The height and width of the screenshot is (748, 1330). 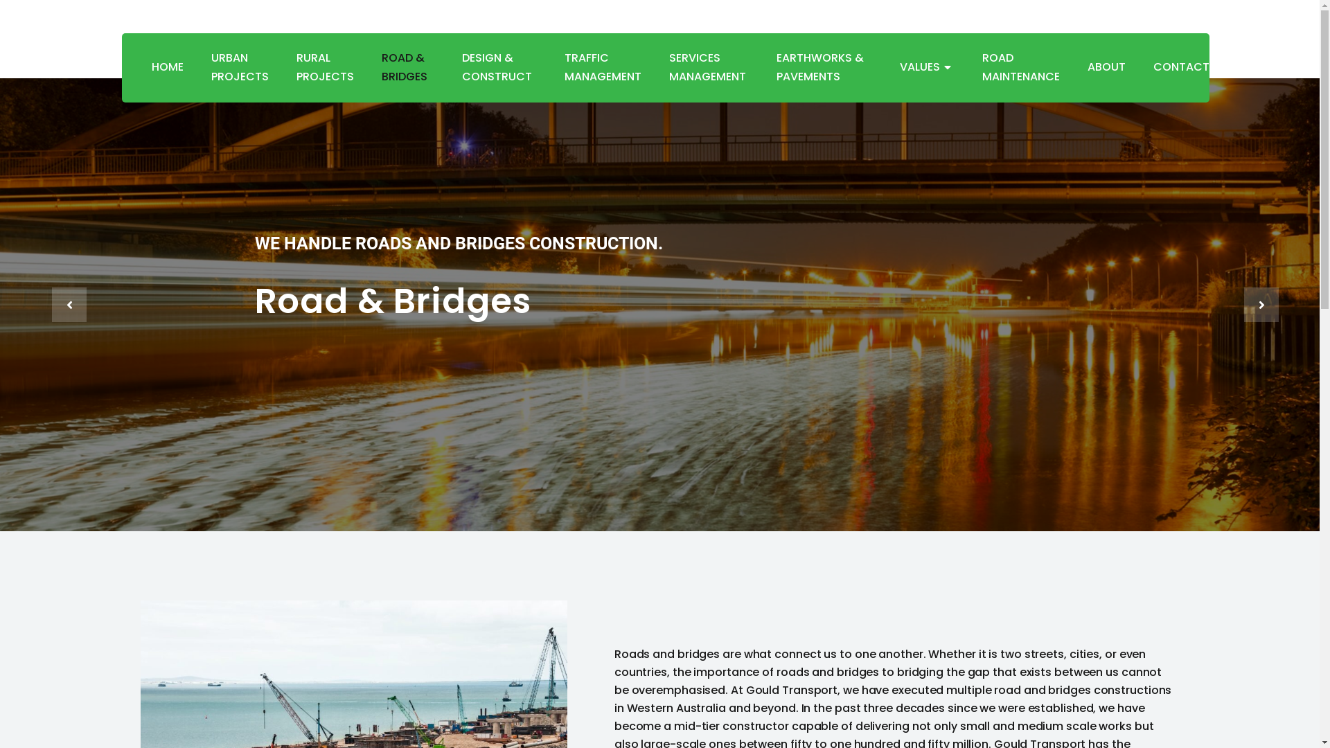 What do you see at coordinates (927, 68) in the screenshot?
I see `VALUES` at bounding box center [927, 68].